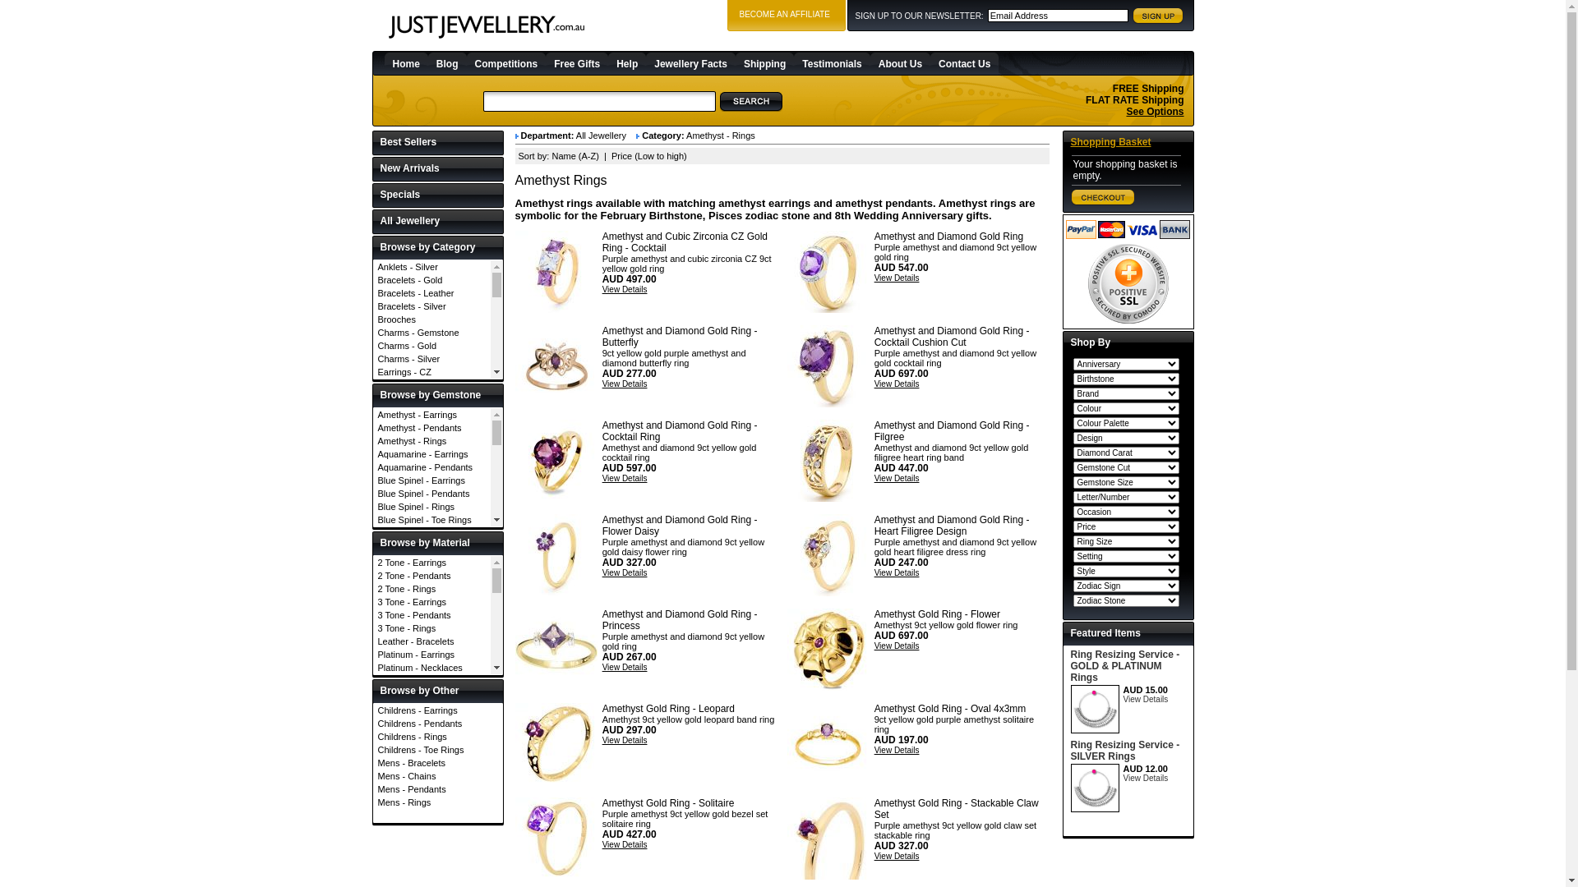 The image size is (1578, 887). What do you see at coordinates (681, 620) in the screenshot?
I see `Amethyst and Diamond Gold Ring - Princess` at bounding box center [681, 620].